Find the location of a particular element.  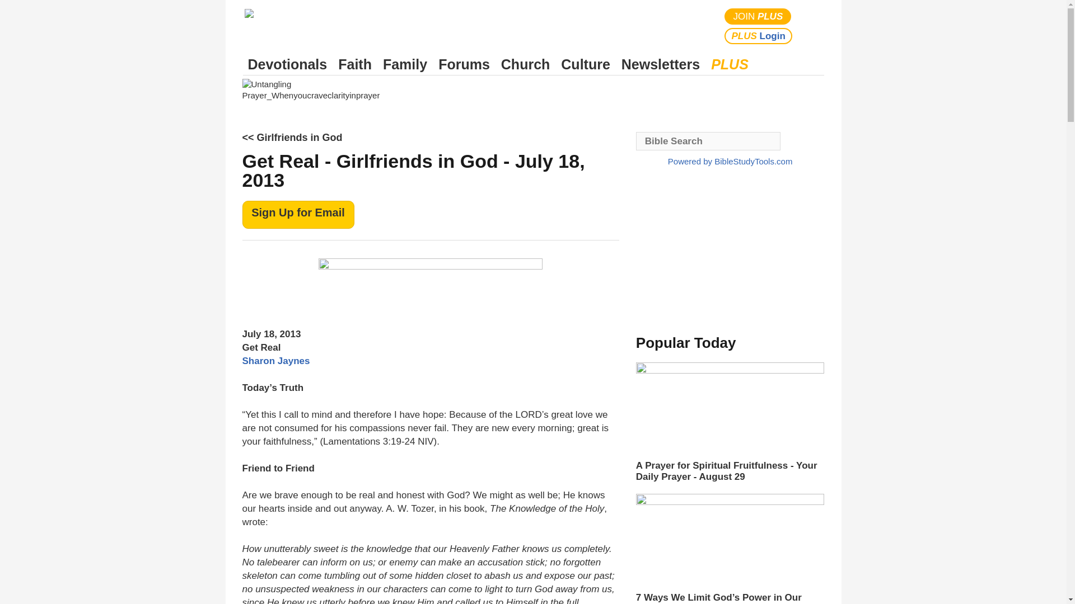

PLUS Login is located at coordinates (758, 36).